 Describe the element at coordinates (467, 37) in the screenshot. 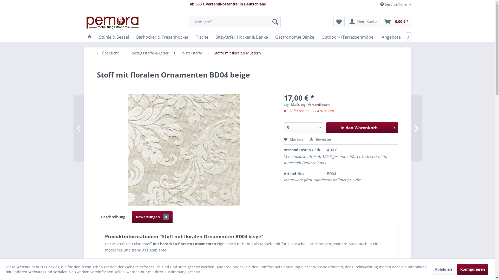

I see `Einrichtungsbeispiele` at that location.